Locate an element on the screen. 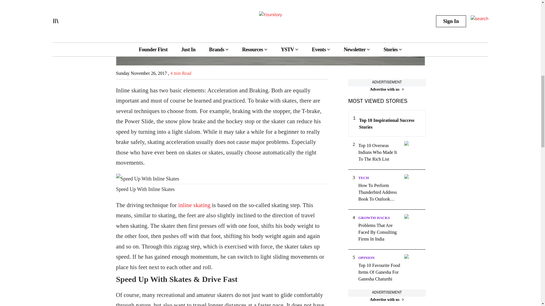 The height and width of the screenshot is (306, 545). inline skating is located at coordinates (194, 205).